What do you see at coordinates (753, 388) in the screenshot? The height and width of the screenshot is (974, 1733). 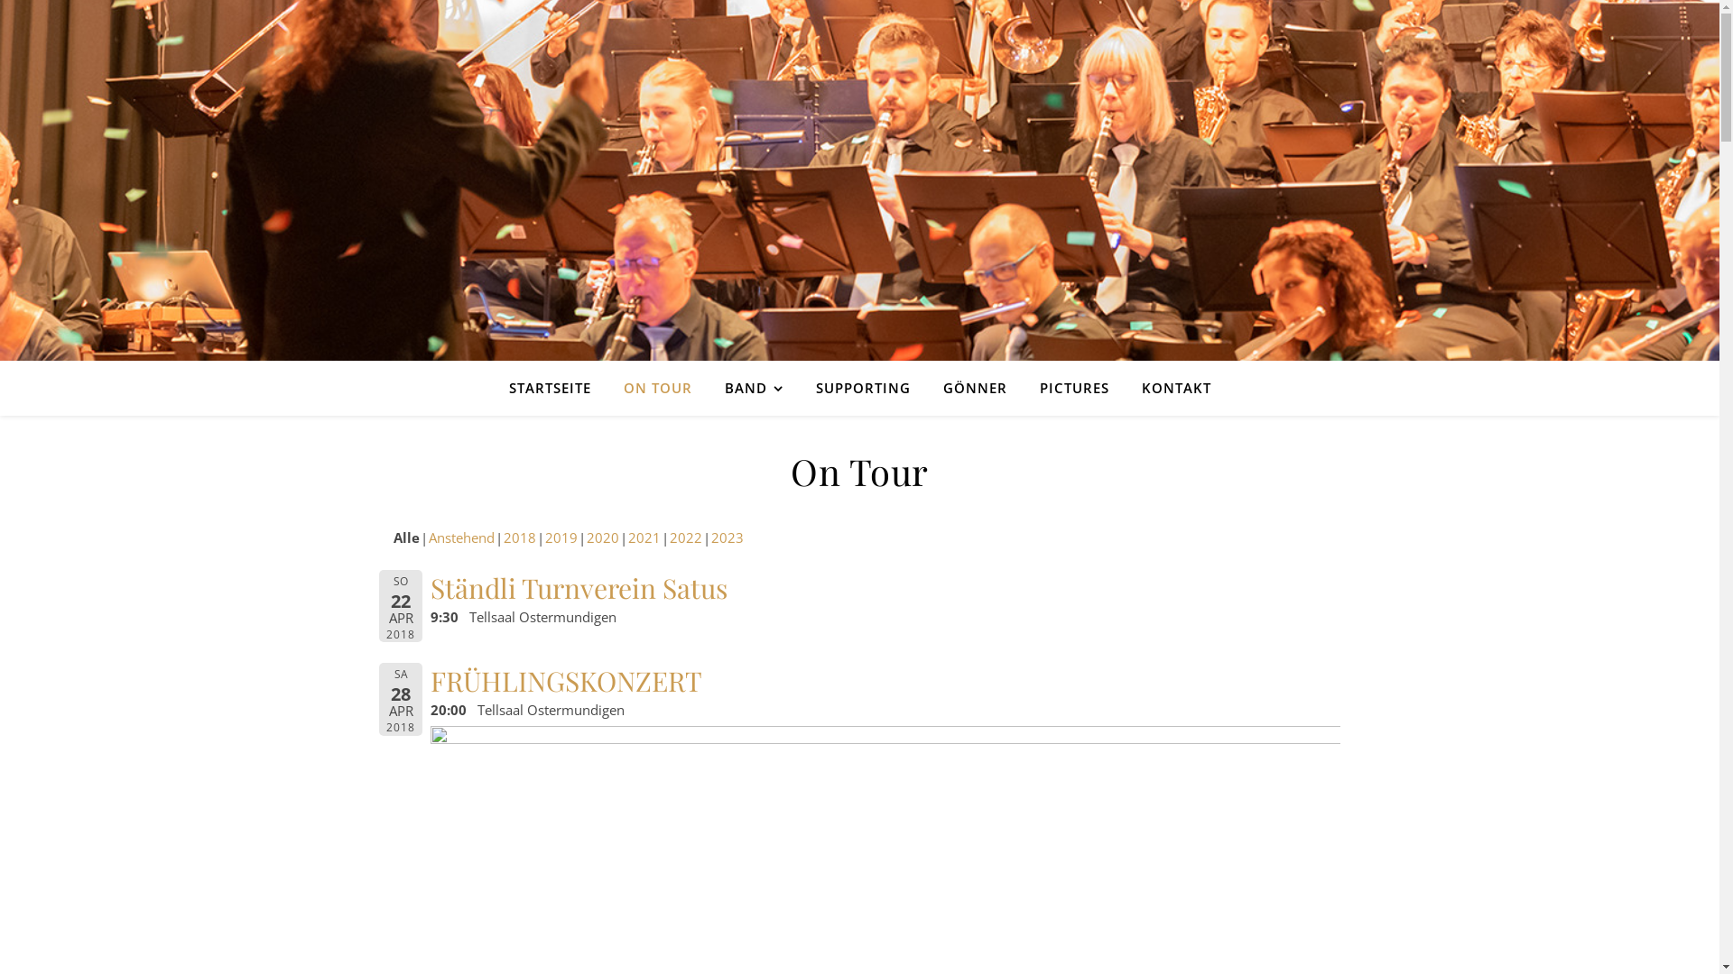 I see `BAND` at bounding box center [753, 388].